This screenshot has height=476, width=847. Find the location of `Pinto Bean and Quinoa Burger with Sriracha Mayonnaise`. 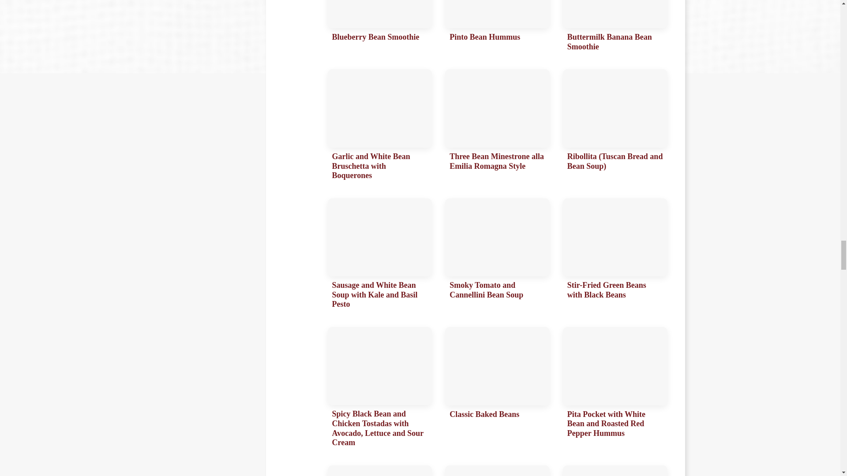

Pinto Bean and Quinoa Burger with Sriracha Mayonnaise is located at coordinates (379, 471).